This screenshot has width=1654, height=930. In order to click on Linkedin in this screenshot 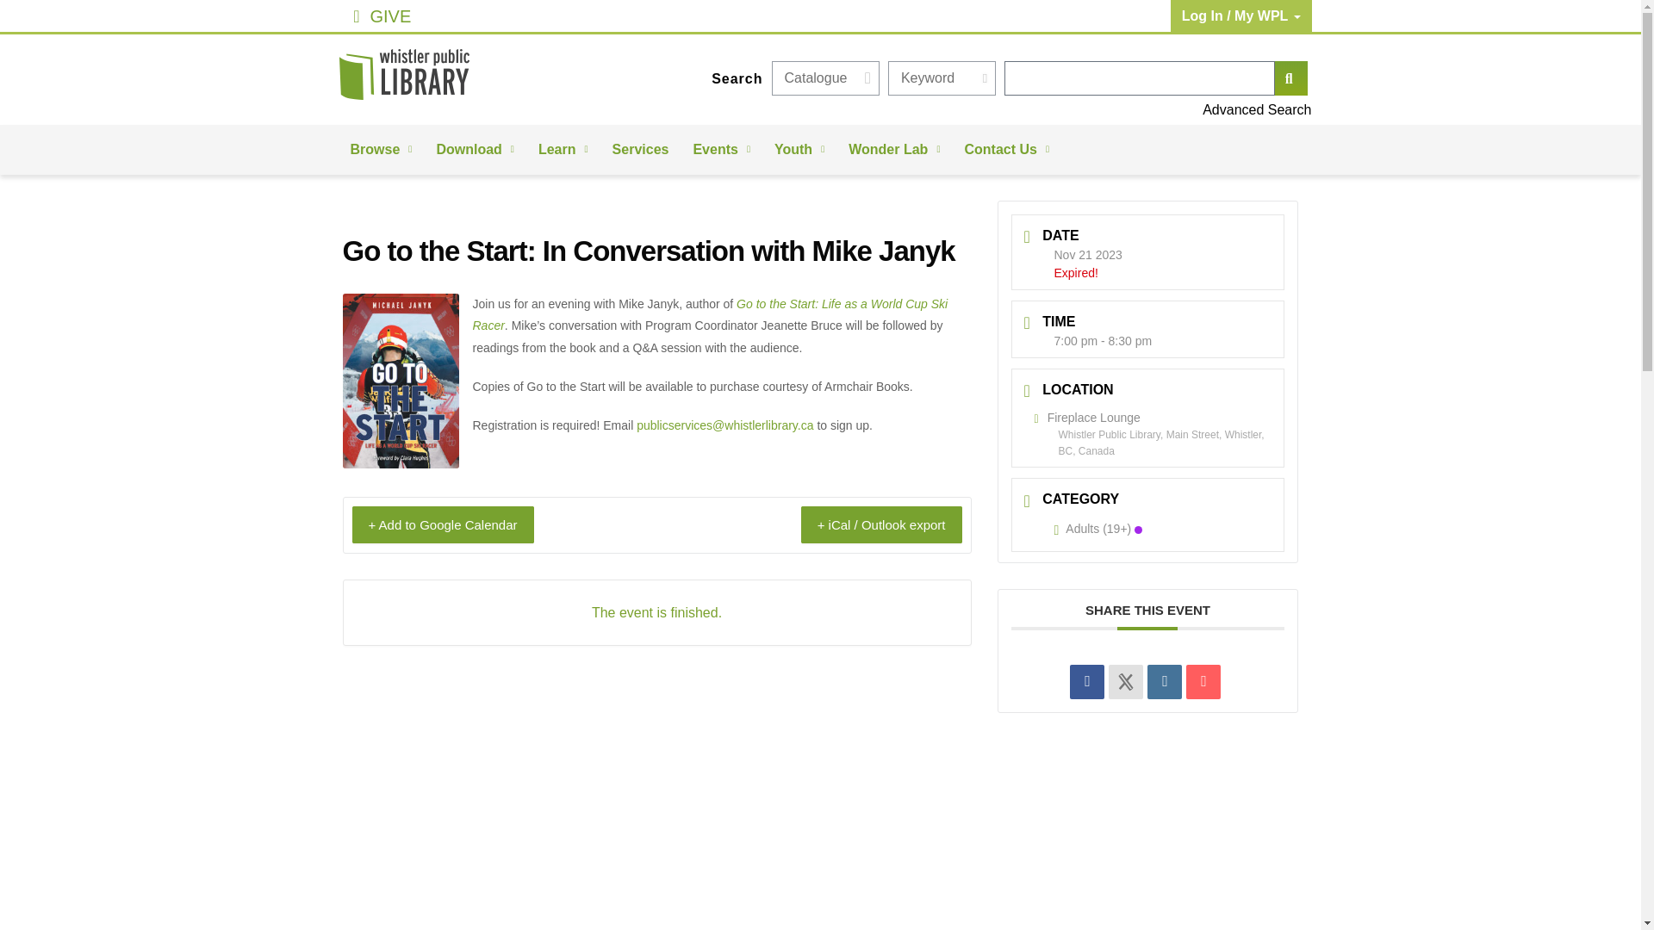, I will do `click(1165, 682)`.